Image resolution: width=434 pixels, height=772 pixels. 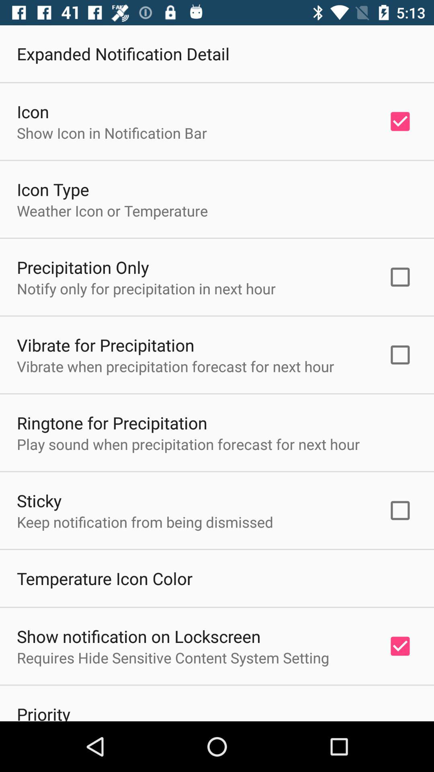 What do you see at coordinates (39, 500) in the screenshot?
I see `press the item below the play sound when` at bounding box center [39, 500].